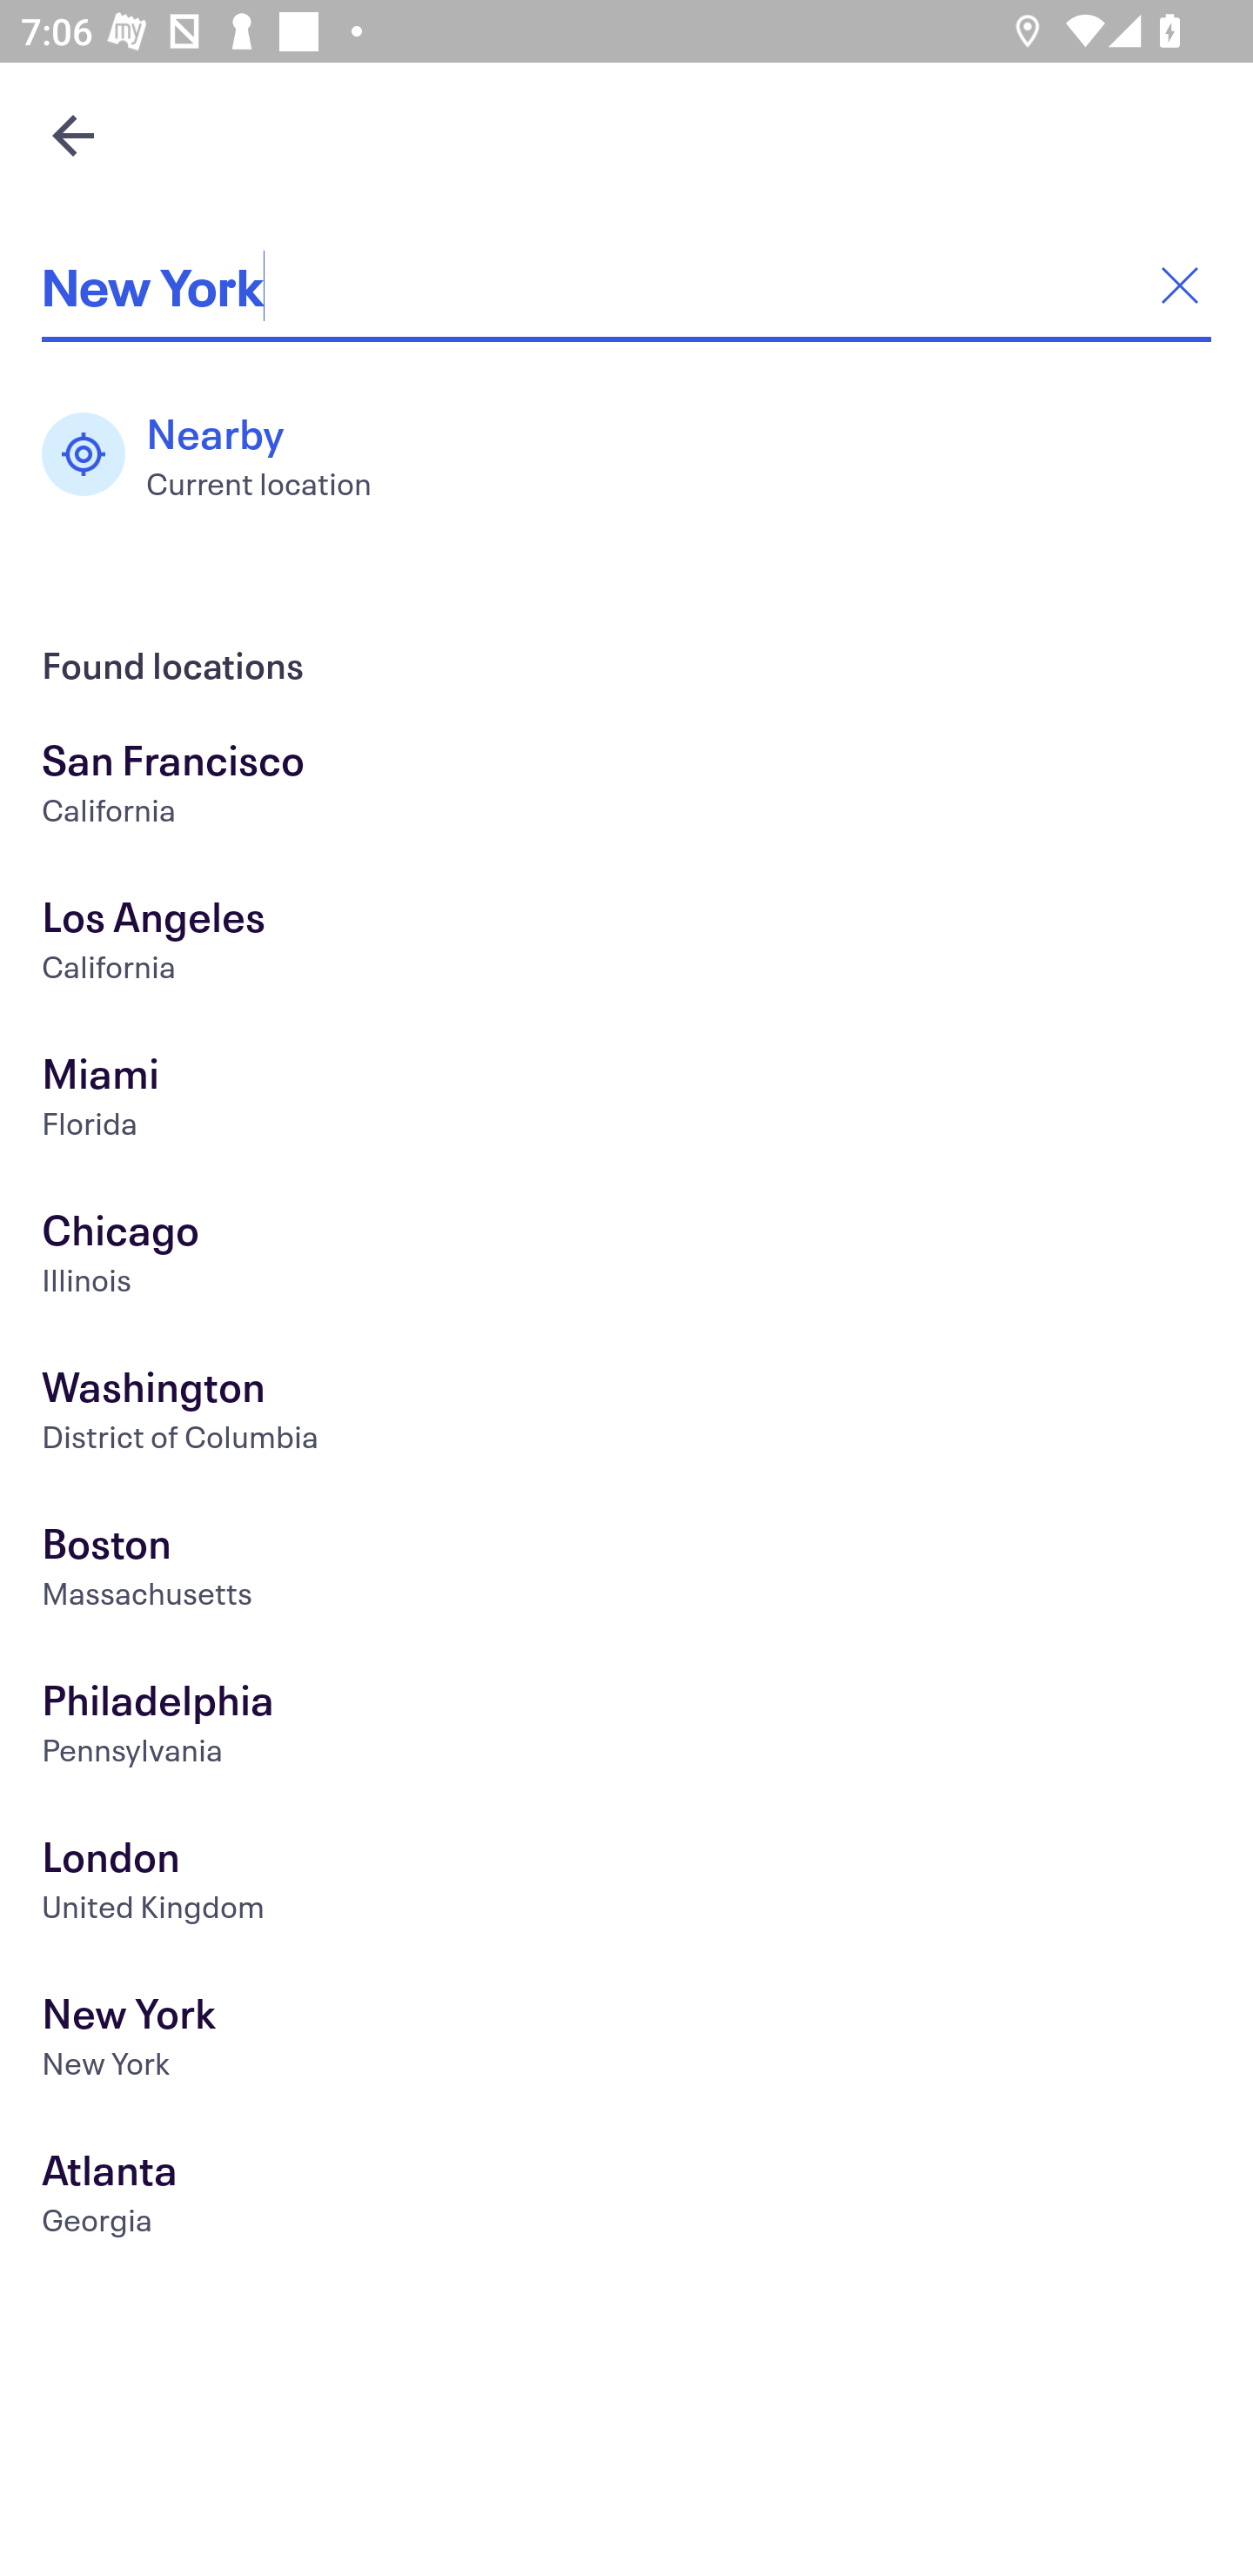  What do you see at coordinates (626, 788) in the screenshot?
I see `San Francisco California` at bounding box center [626, 788].